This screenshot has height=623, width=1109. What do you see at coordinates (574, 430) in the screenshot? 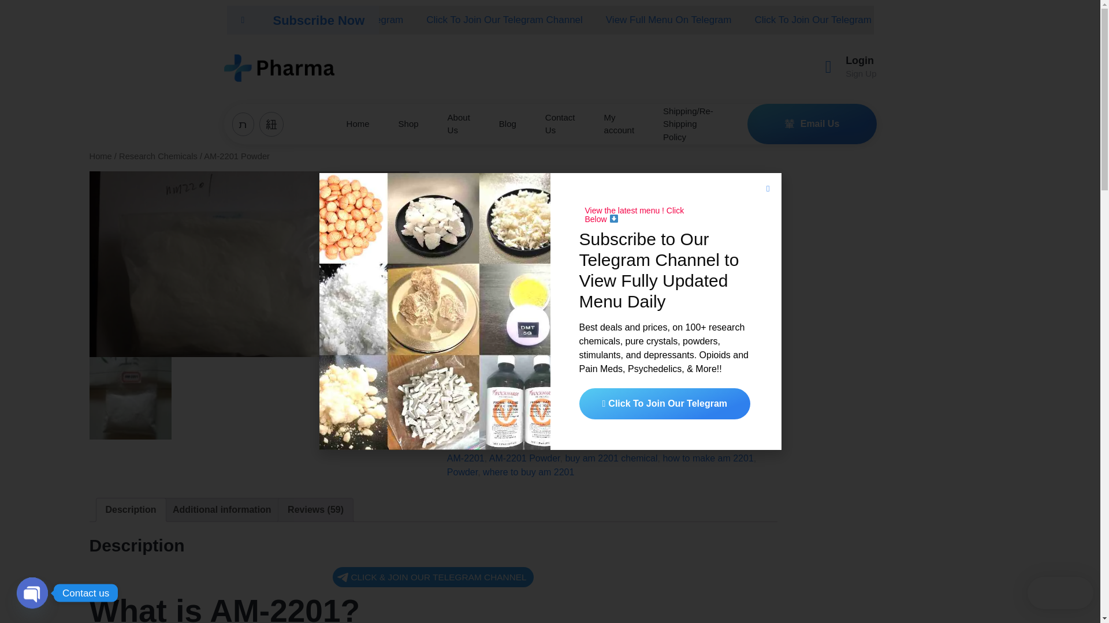
I see `Research Chemicals` at bounding box center [574, 430].